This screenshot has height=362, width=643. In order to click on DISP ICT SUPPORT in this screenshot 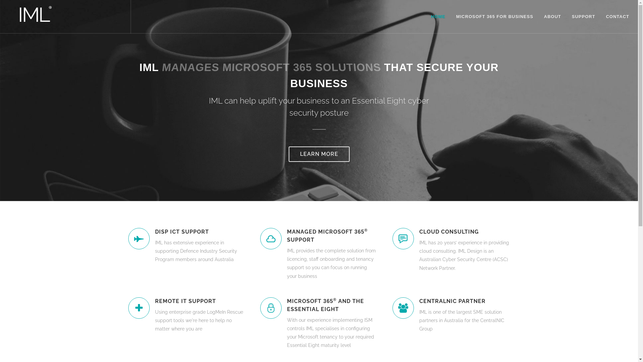, I will do `click(200, 232)`.